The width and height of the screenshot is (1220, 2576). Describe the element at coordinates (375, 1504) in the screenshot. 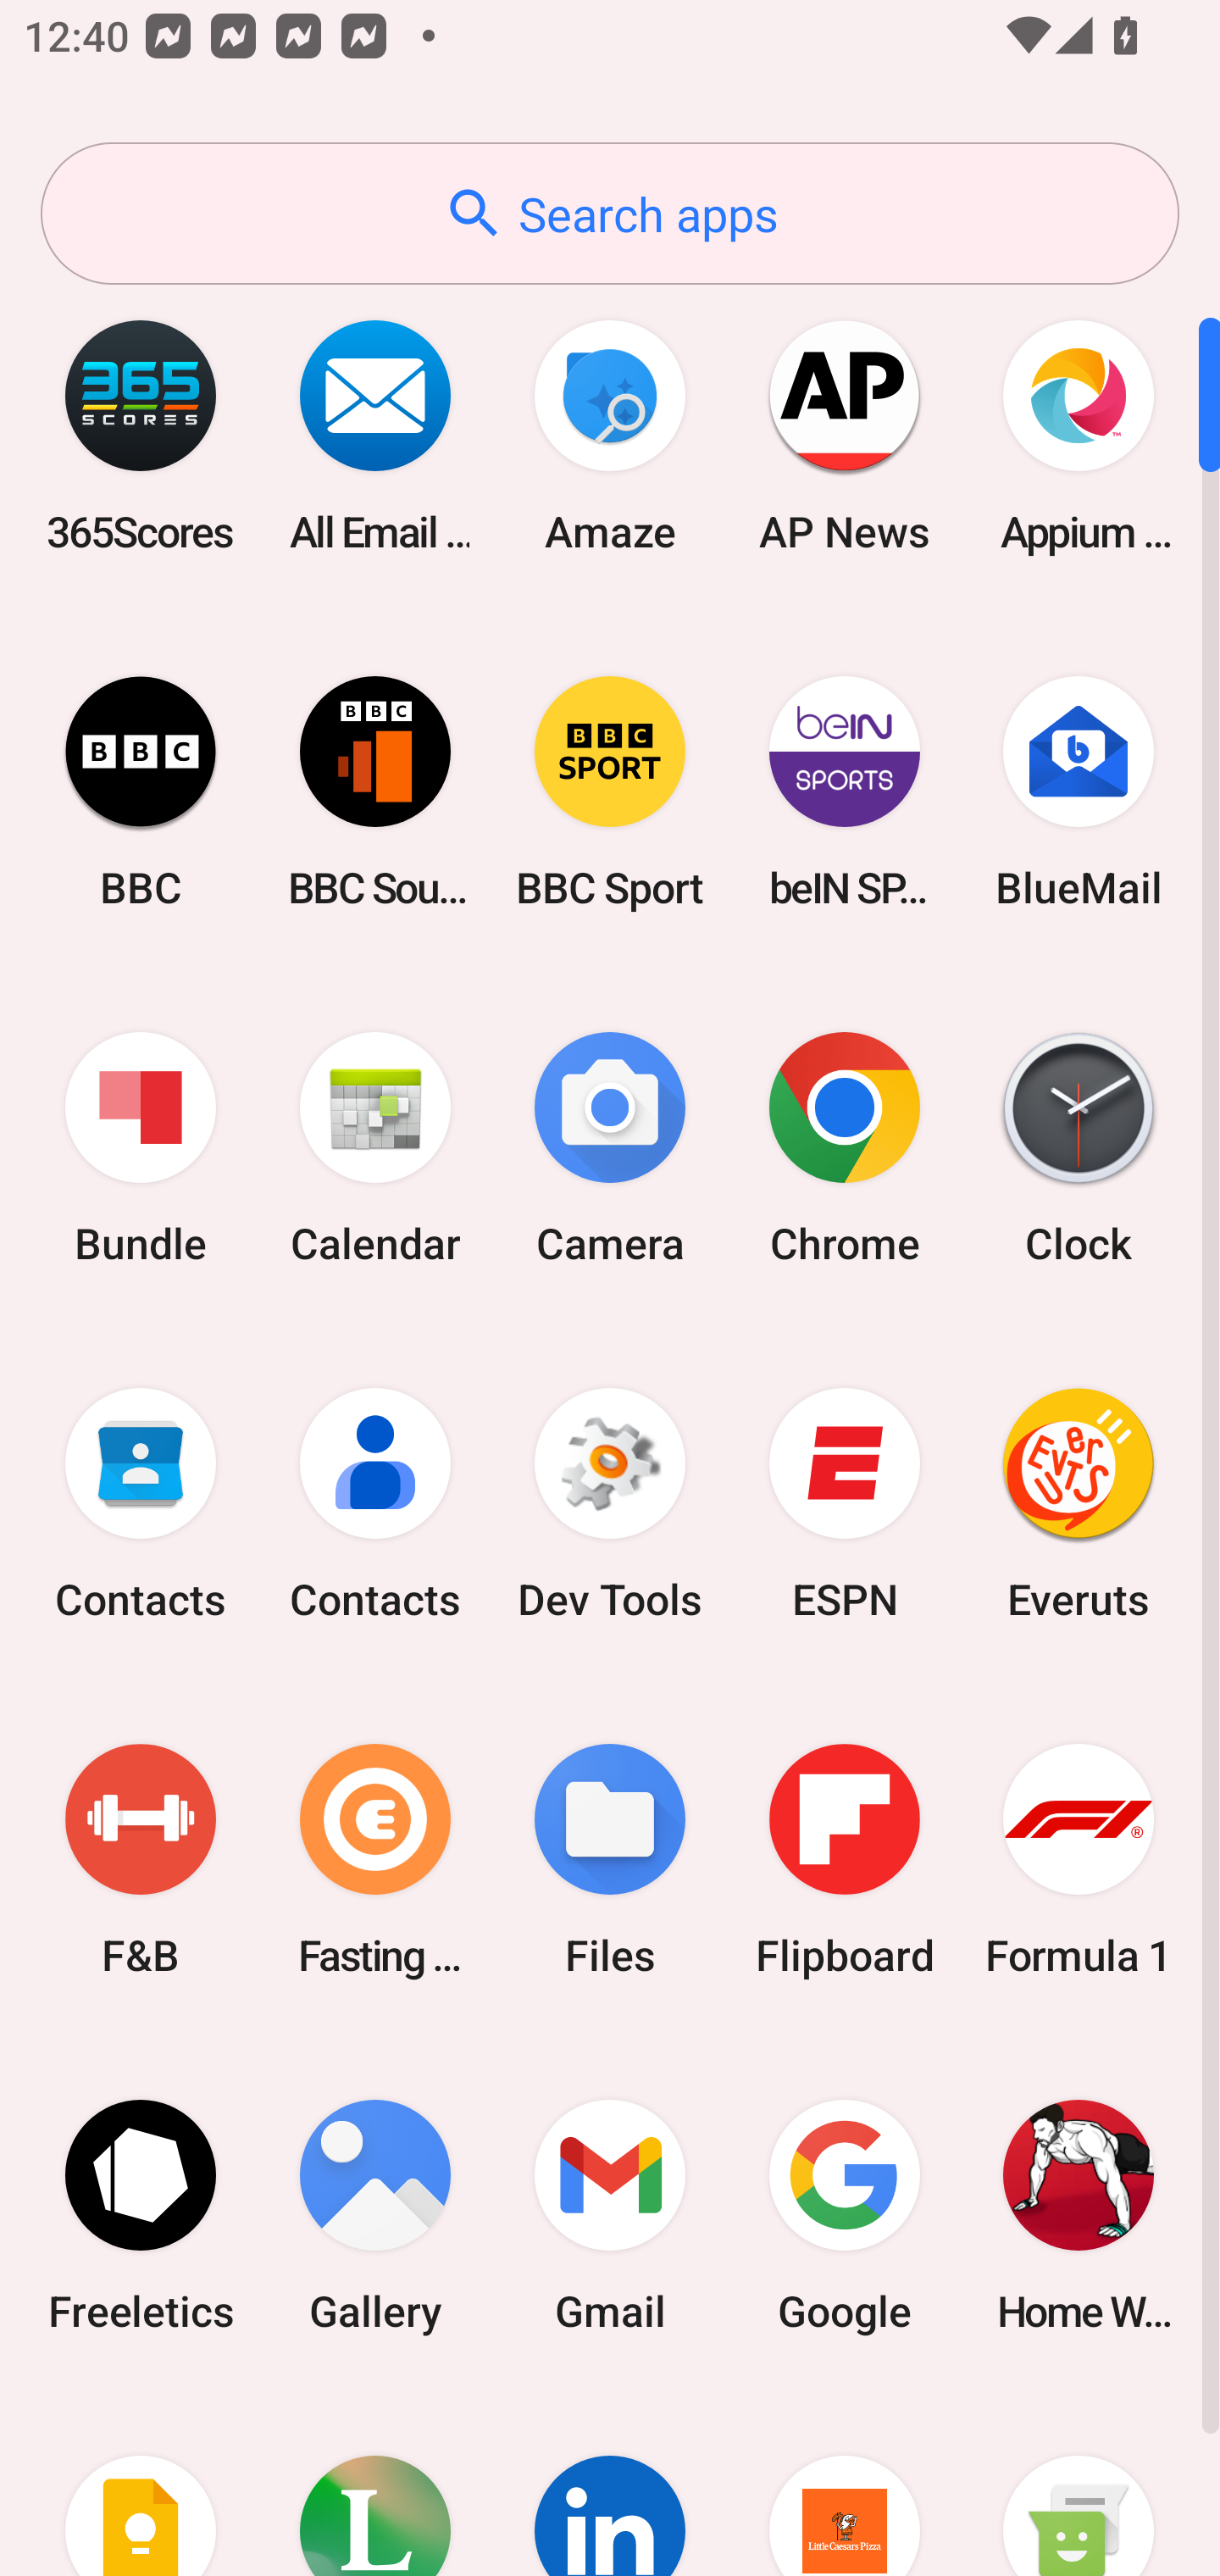

I see `Contacts` at that location.